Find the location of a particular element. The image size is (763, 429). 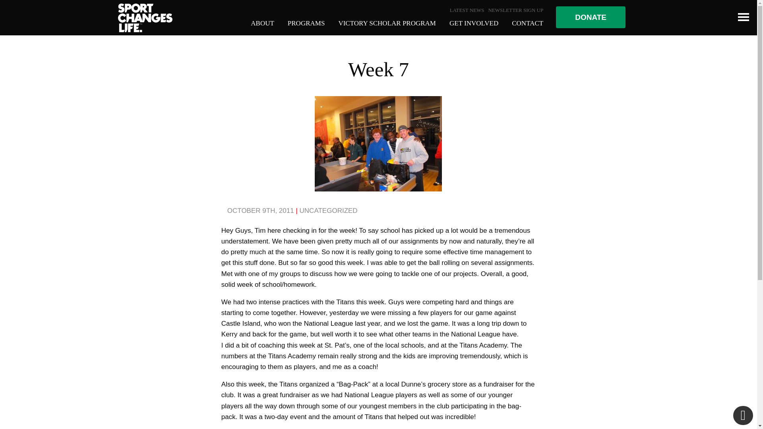

ABOUT is located at coordinates (262, 23).